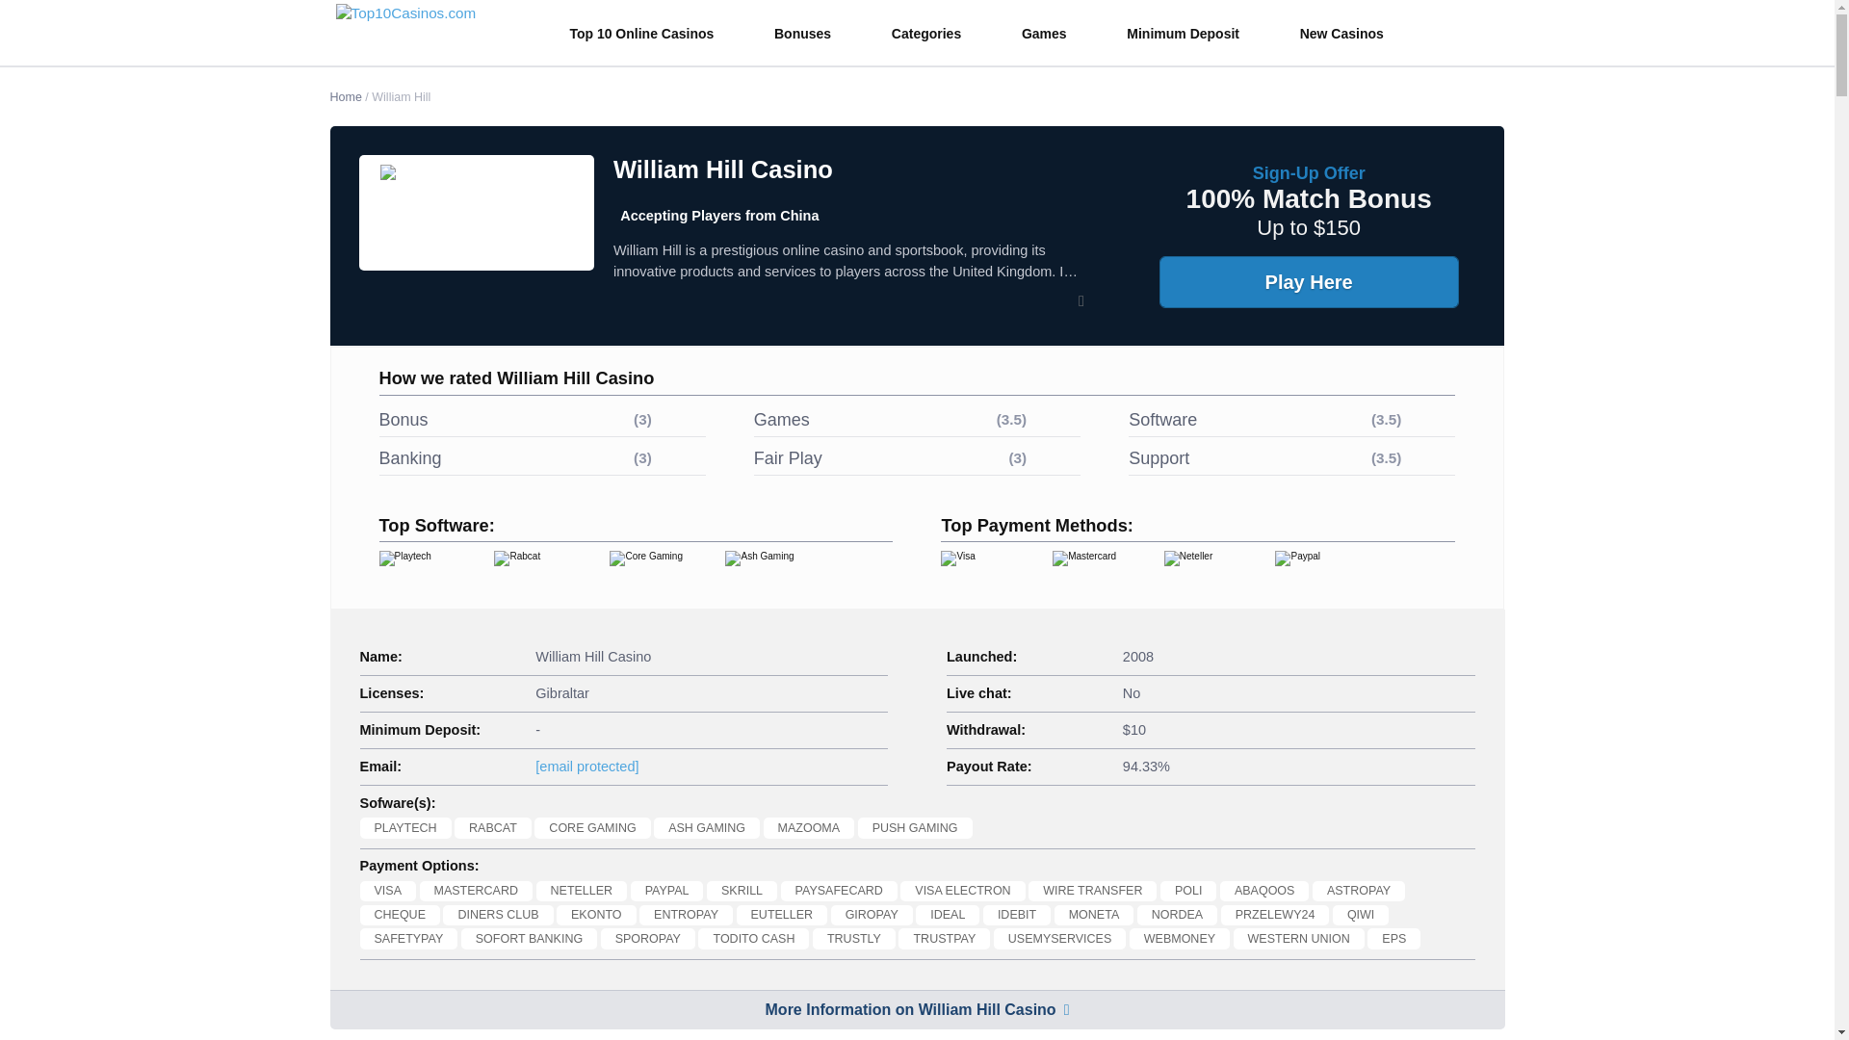  What do you see at coordinates (1090, 570) in the screenshot?
I see `Mastercard` at bounding box center [1090, 570].